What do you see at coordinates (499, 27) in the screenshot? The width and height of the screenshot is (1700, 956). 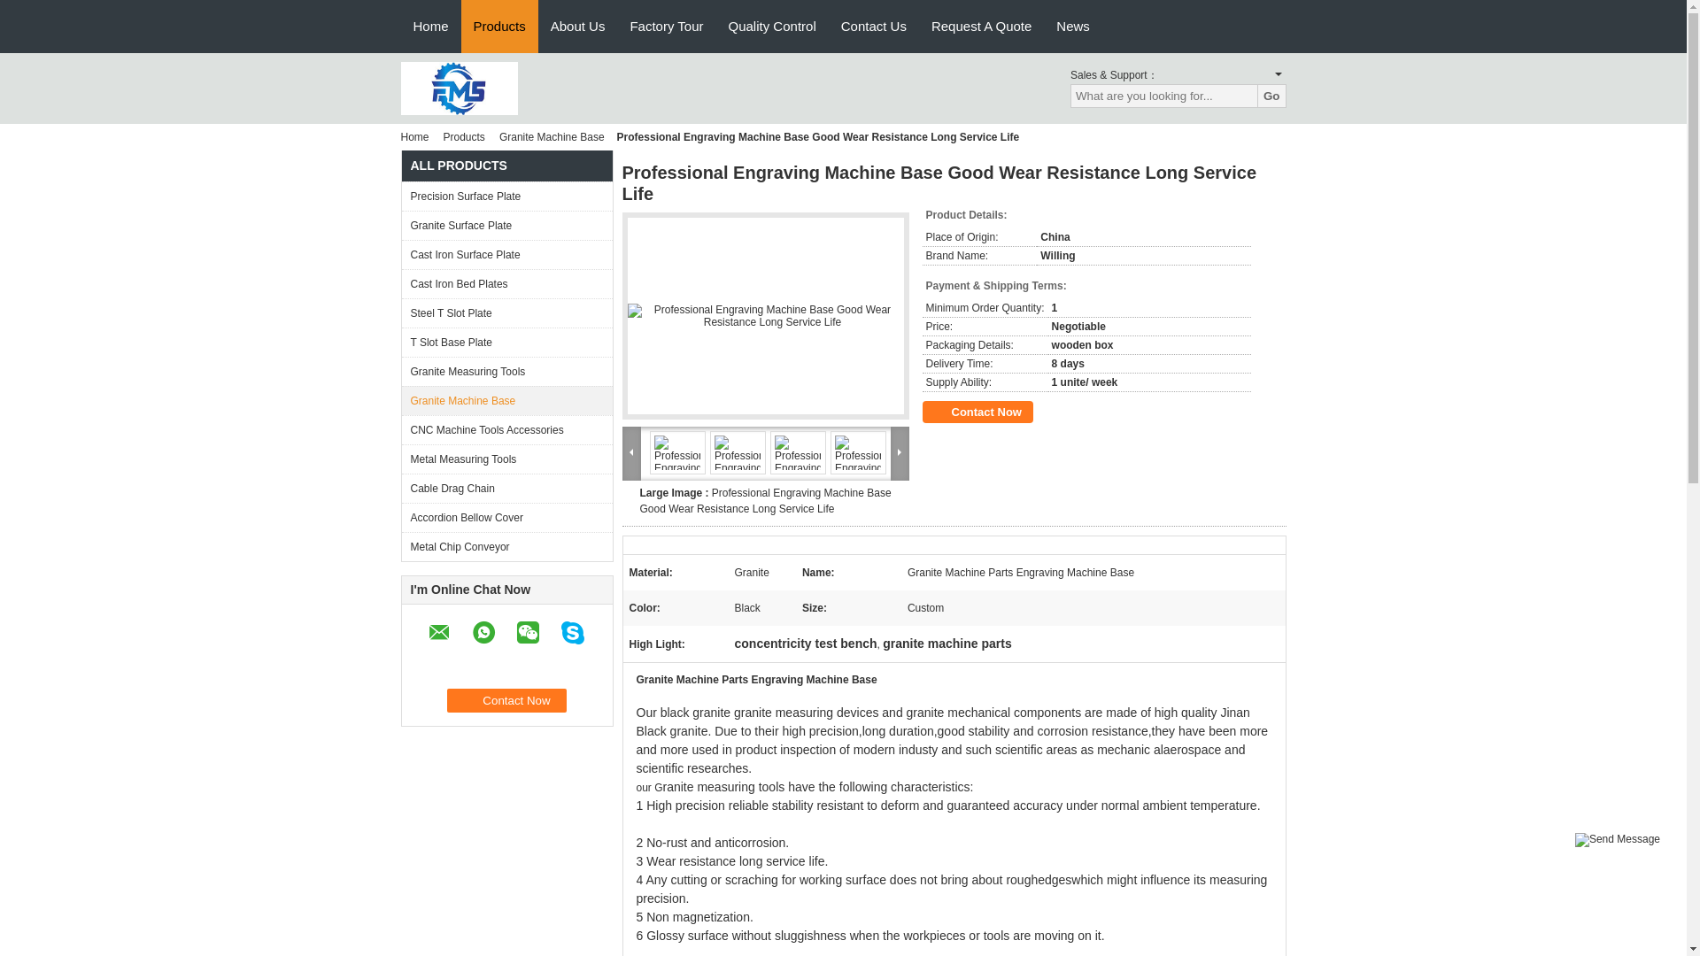 I see `Products` at bounding box center [499, 27].